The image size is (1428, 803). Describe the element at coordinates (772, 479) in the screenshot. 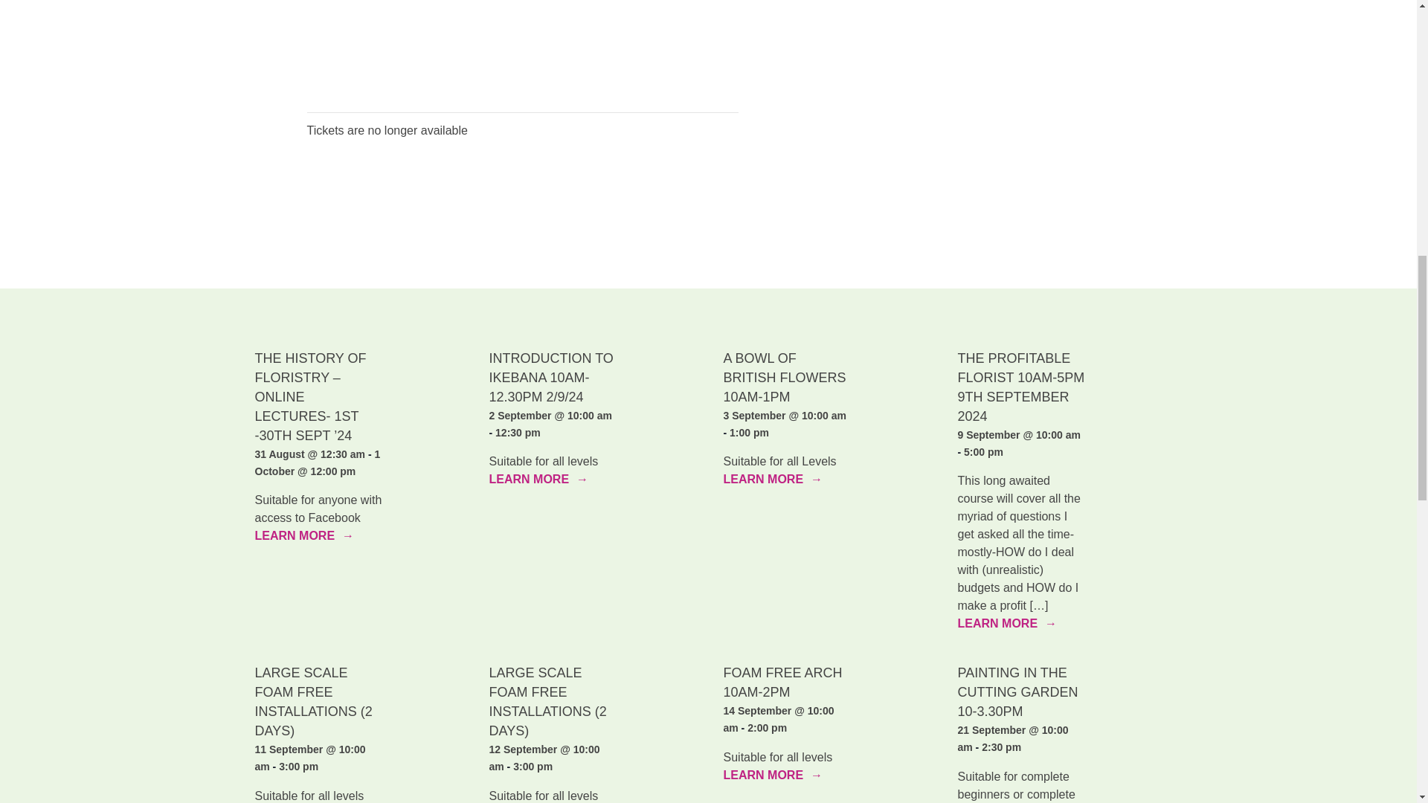

I see `A Bowl of British Flowers 10am-1pm` at that location.